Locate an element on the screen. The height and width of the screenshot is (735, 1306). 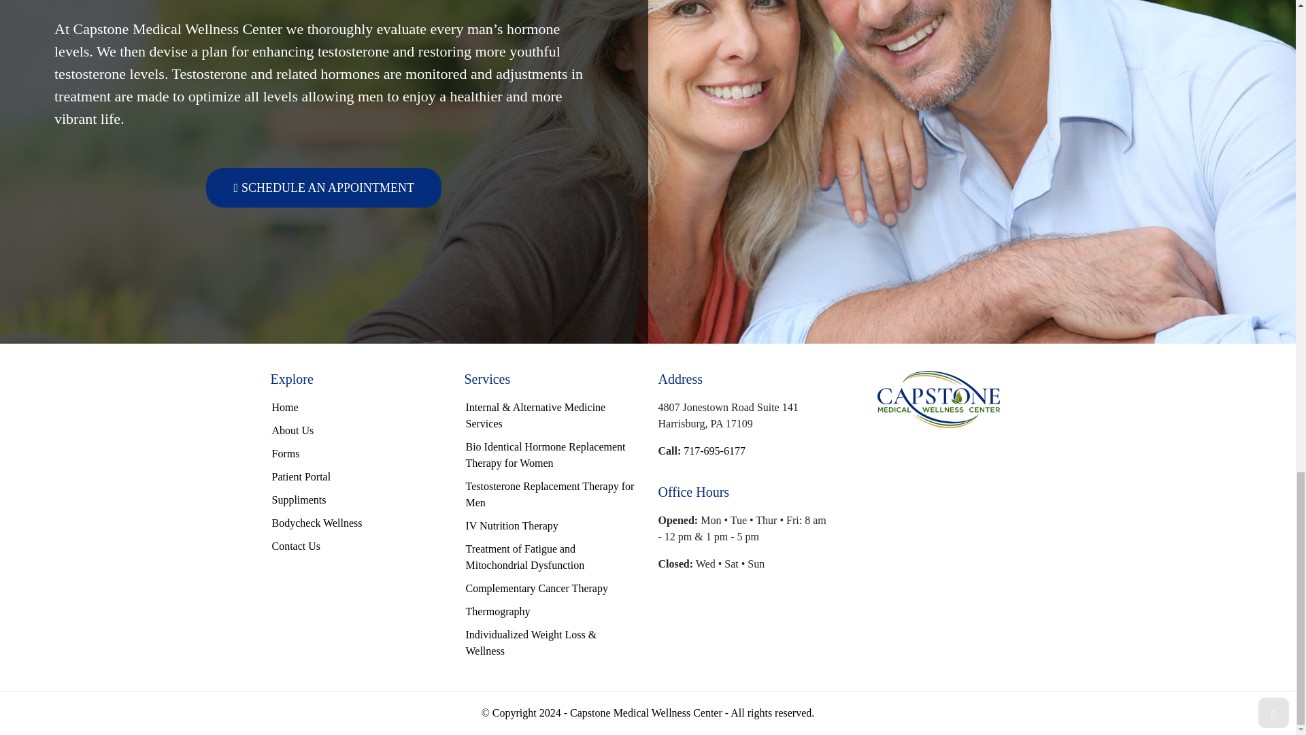
Bodycheck Wellness is located at coordinates (317, 523).